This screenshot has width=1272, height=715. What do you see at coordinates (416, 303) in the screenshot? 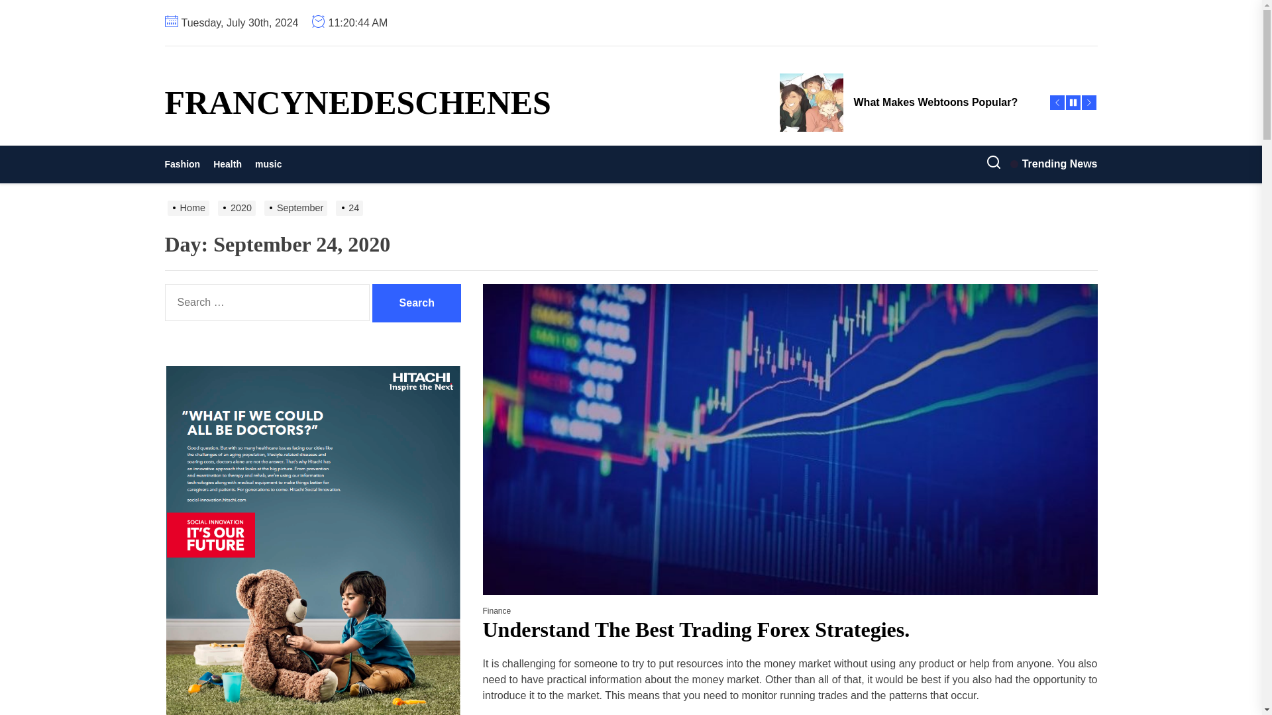
I see `Search` at bounding box center [416, 303].